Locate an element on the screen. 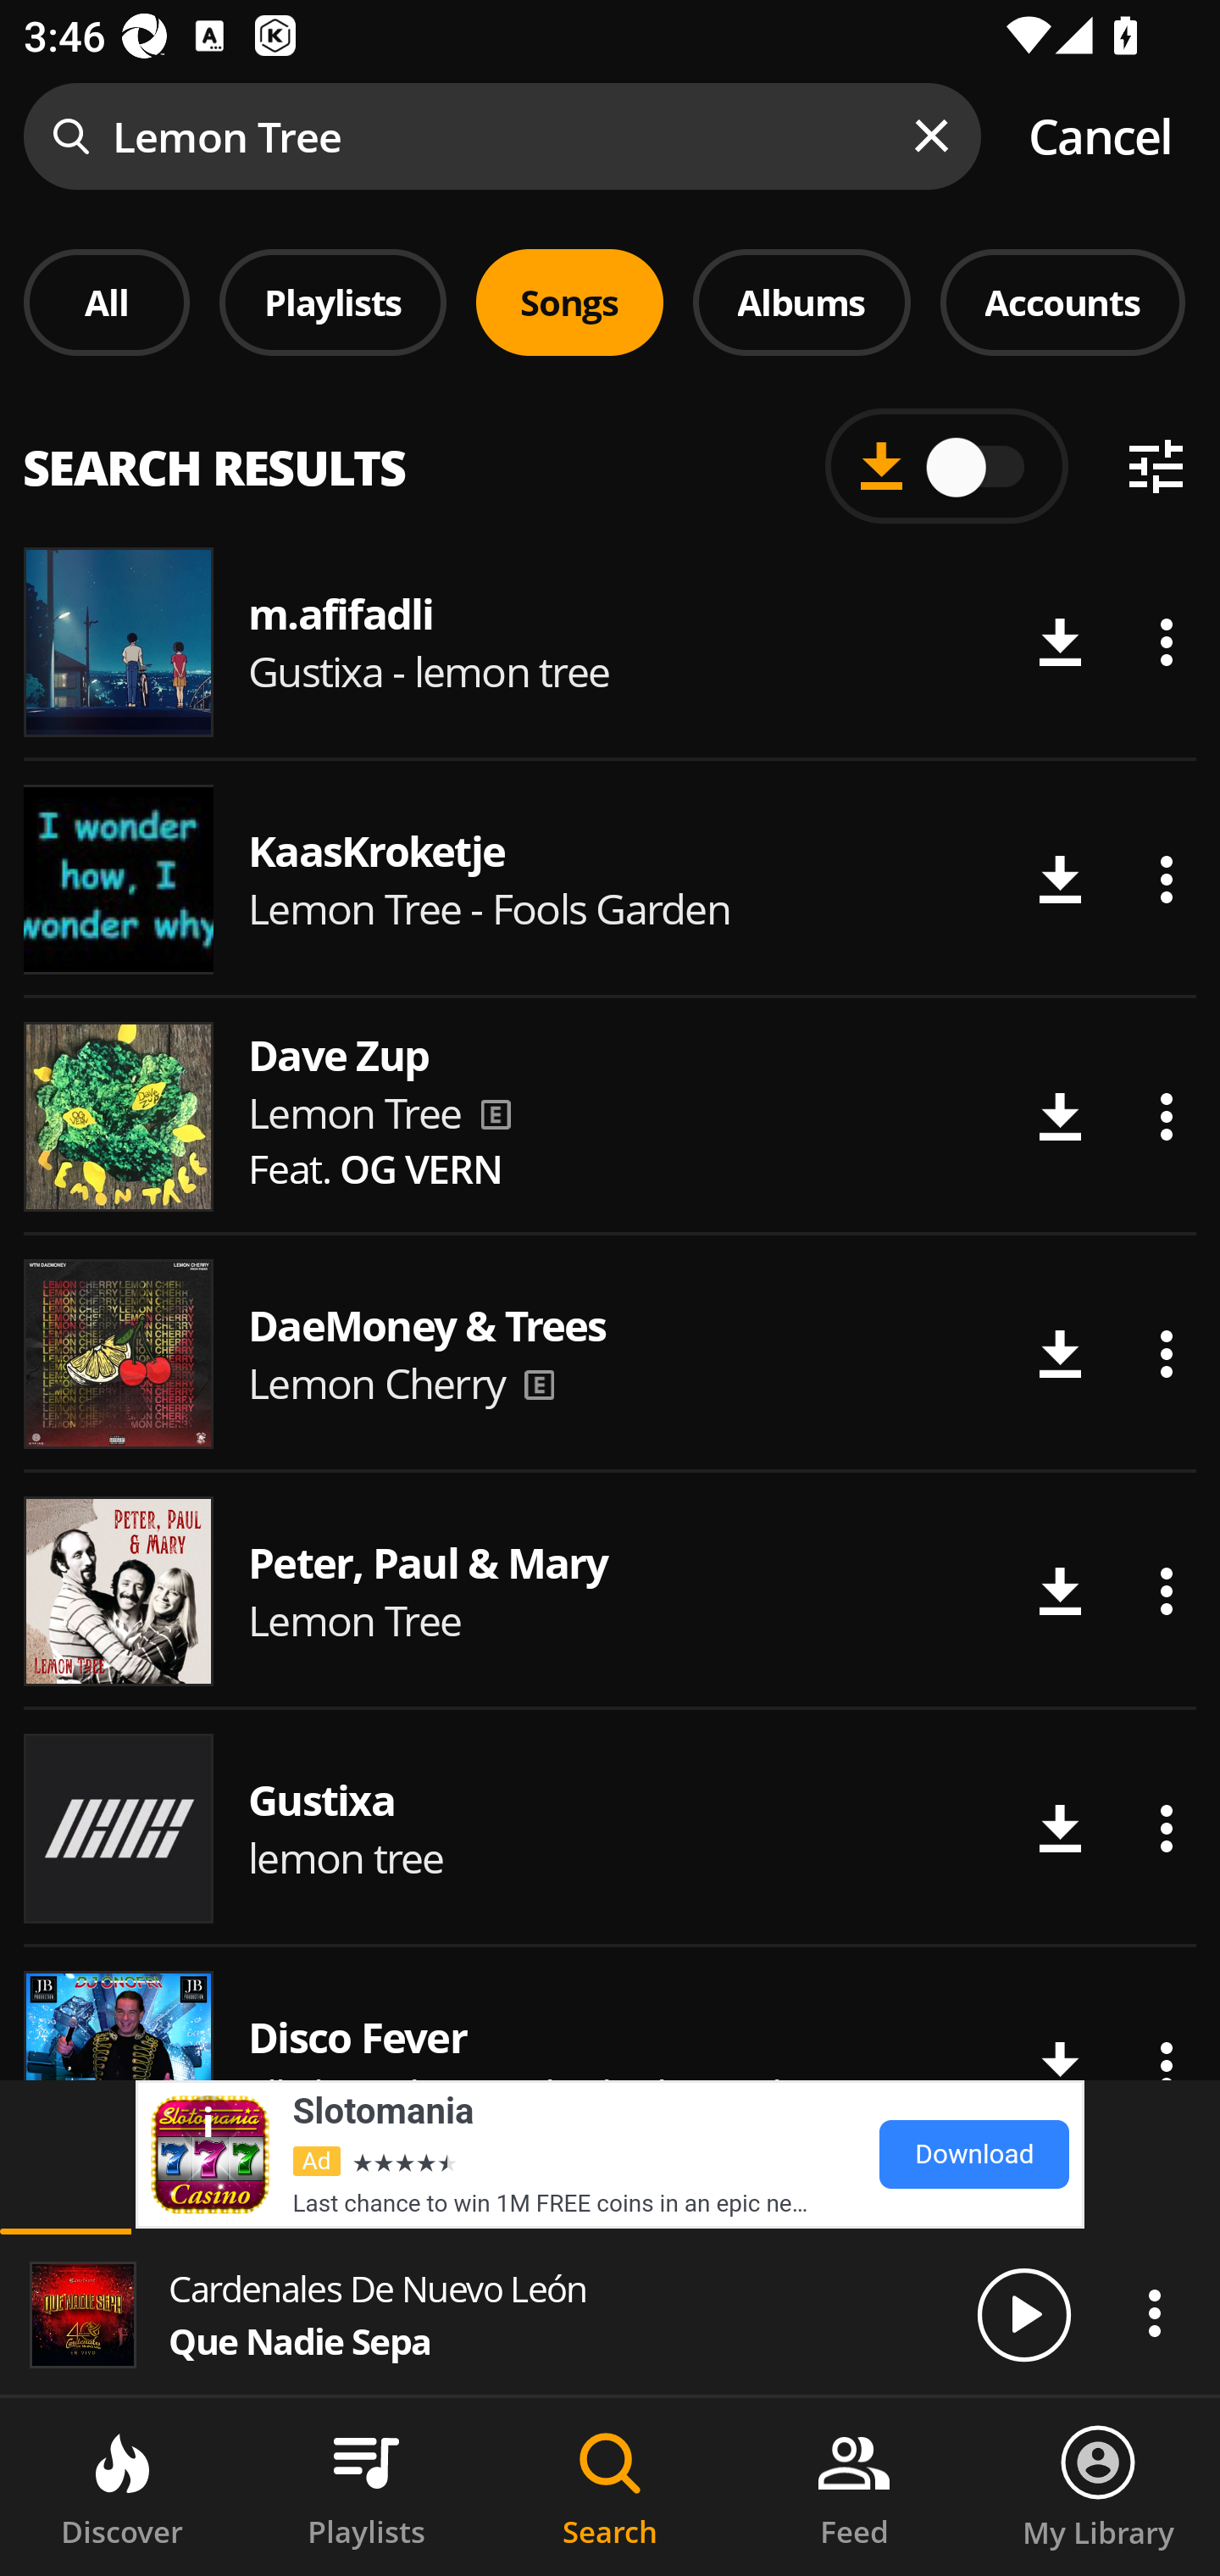 Image resolution: width=1220 pixels, height=2576 pixels. Download is located at coordinates (1059, 880).